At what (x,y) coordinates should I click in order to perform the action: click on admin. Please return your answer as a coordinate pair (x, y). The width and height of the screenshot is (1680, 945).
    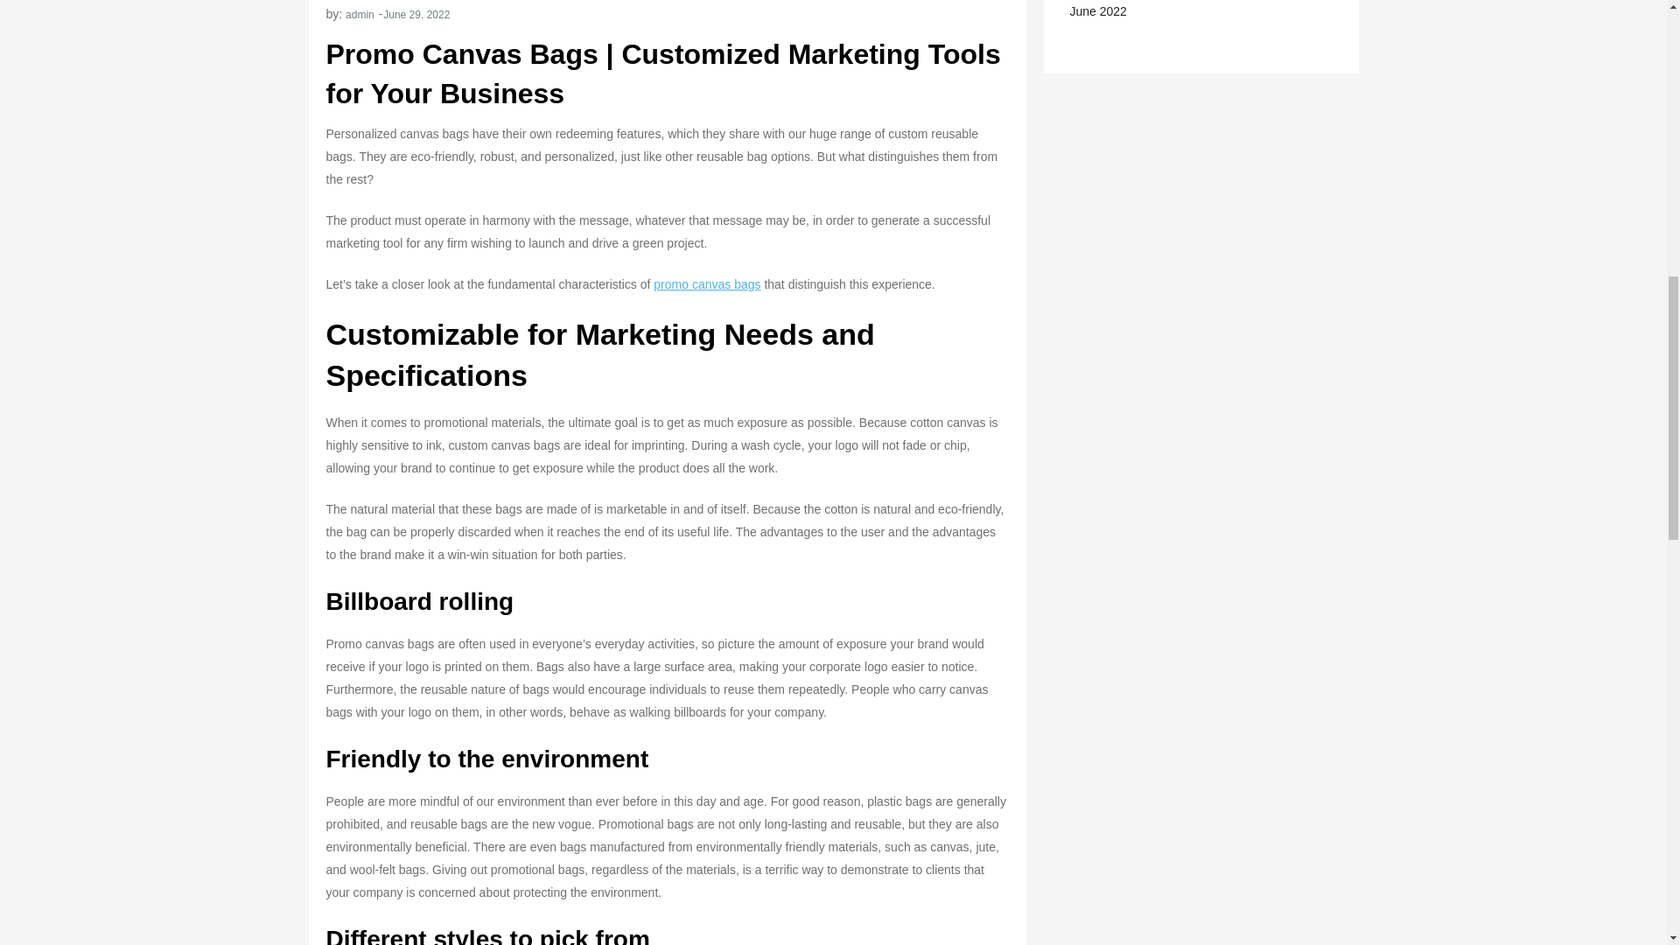
    Looking at the image, I should click on (360, 14).